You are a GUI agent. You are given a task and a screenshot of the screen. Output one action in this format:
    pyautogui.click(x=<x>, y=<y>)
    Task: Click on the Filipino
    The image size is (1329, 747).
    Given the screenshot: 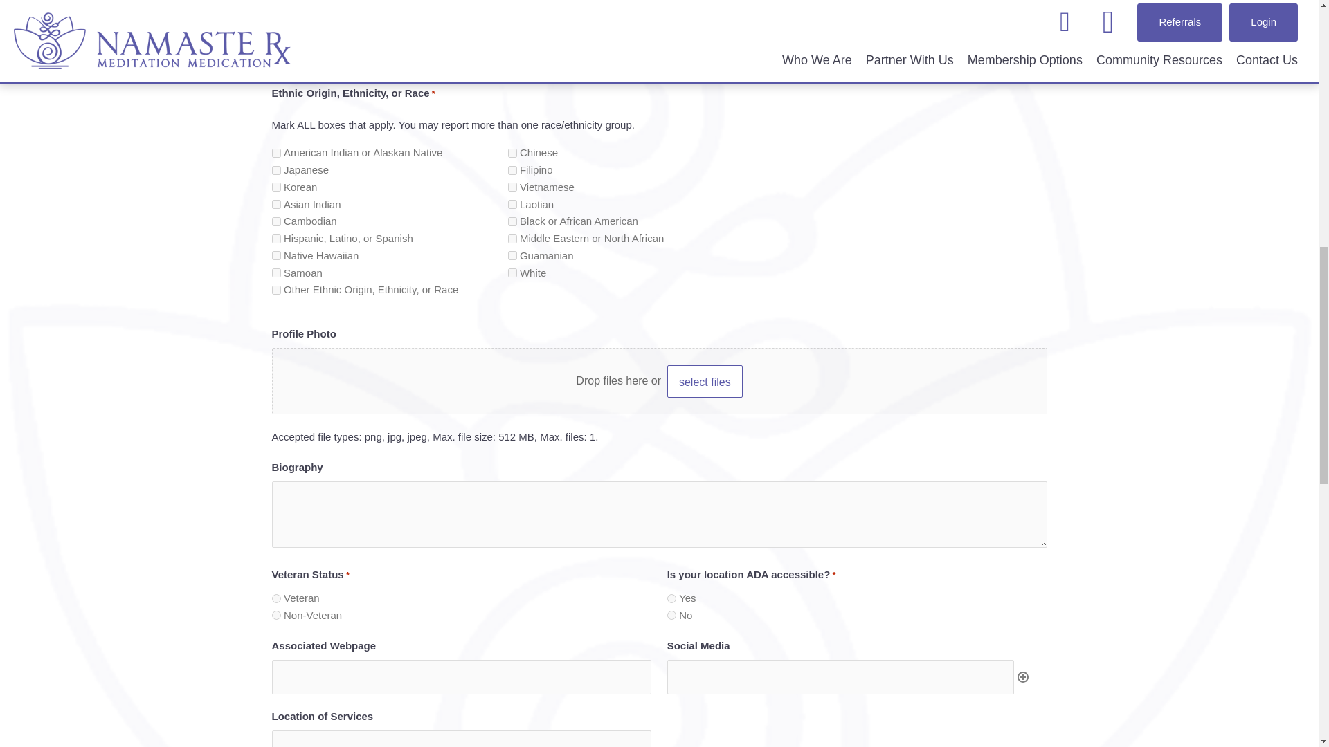 What is the action you would take?
    pyautogui.click(x=512, y=170)
    